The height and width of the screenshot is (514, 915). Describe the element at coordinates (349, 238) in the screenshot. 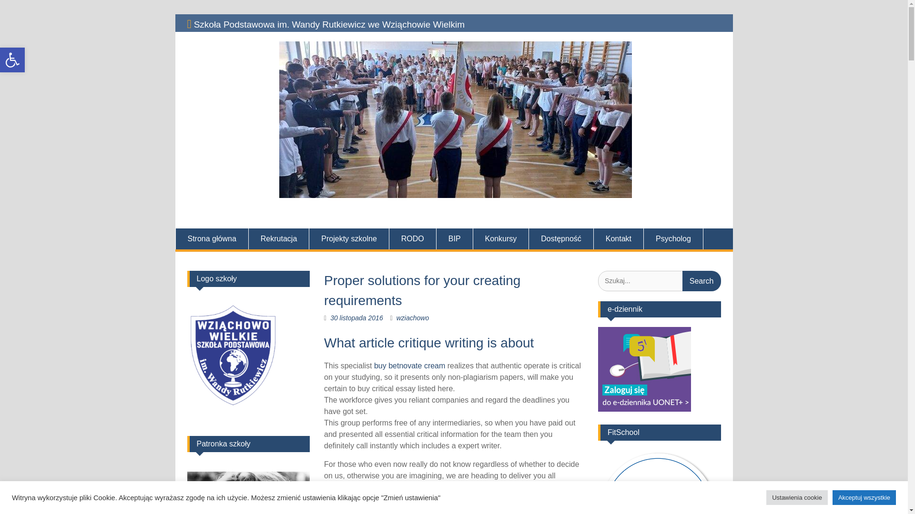

I see `Projekty szkolne` at that location.